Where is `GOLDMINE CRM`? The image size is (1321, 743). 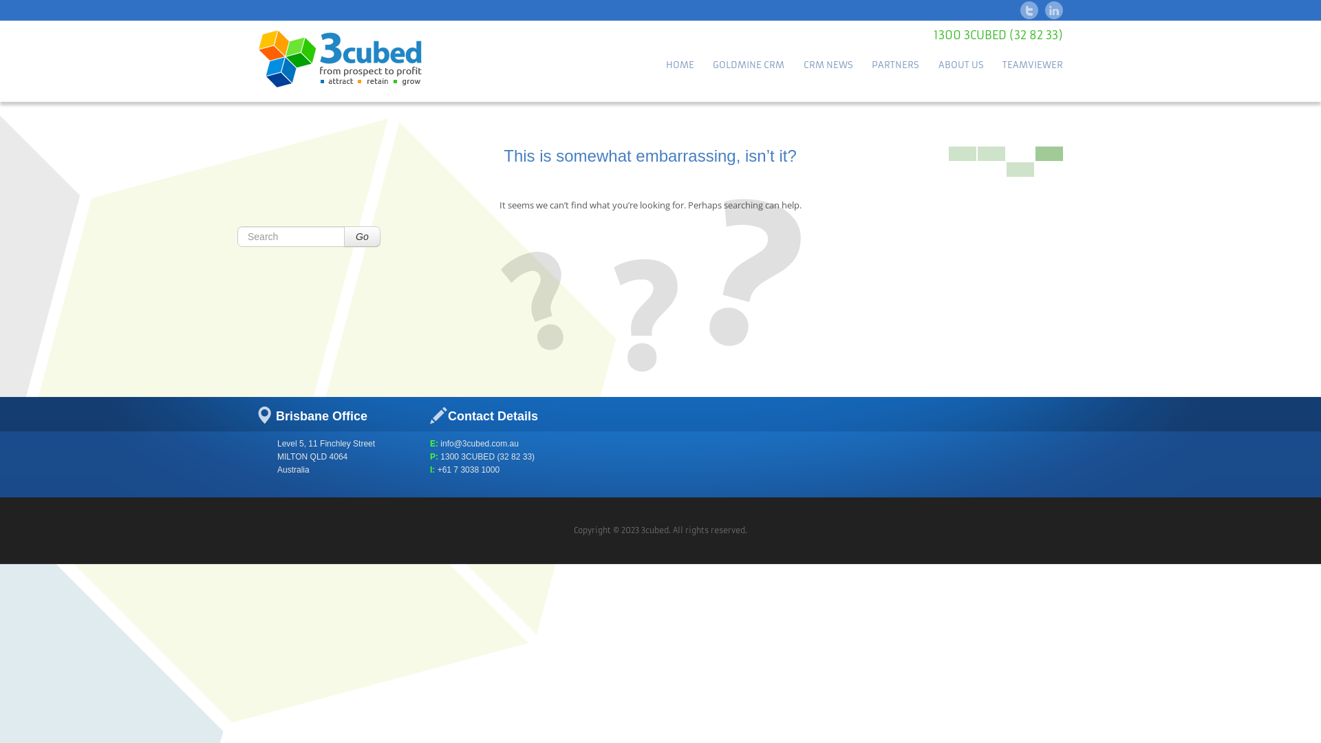 GOLDMINE CRM is located at coordinates (749, 66).